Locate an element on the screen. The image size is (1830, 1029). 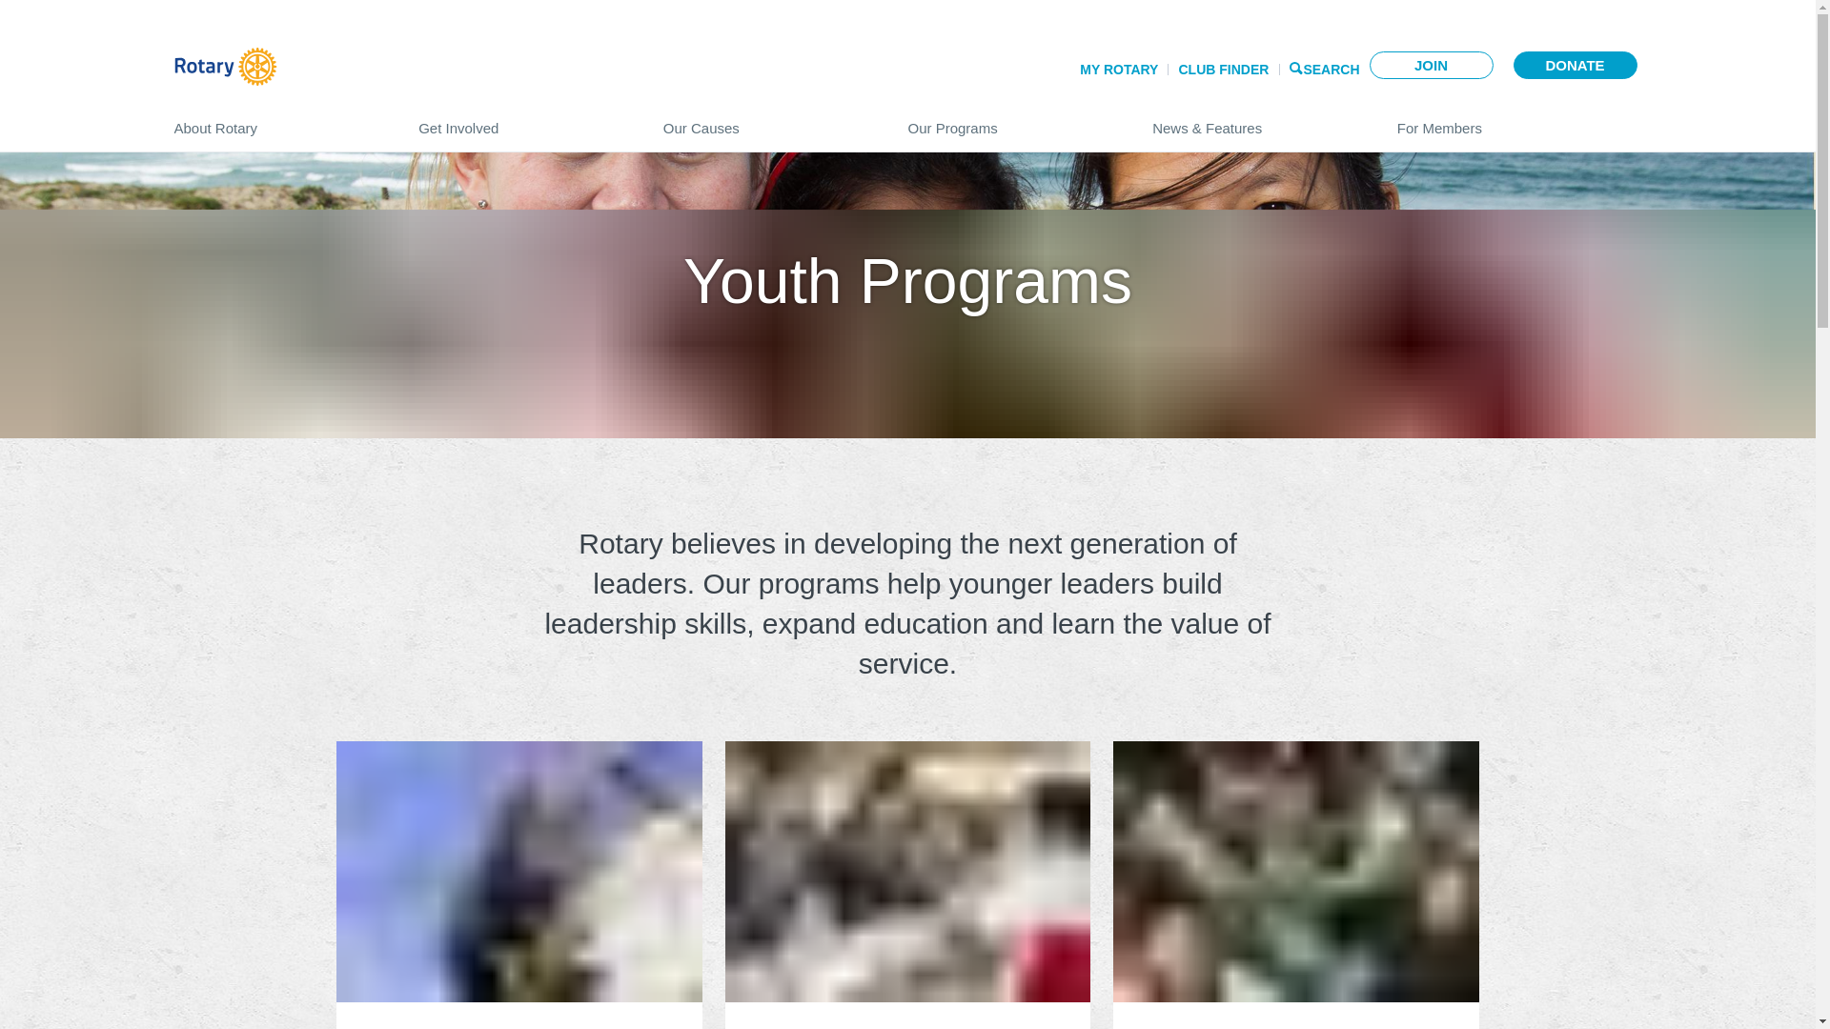
MY ROTARY is located at coordinates (29, 57).